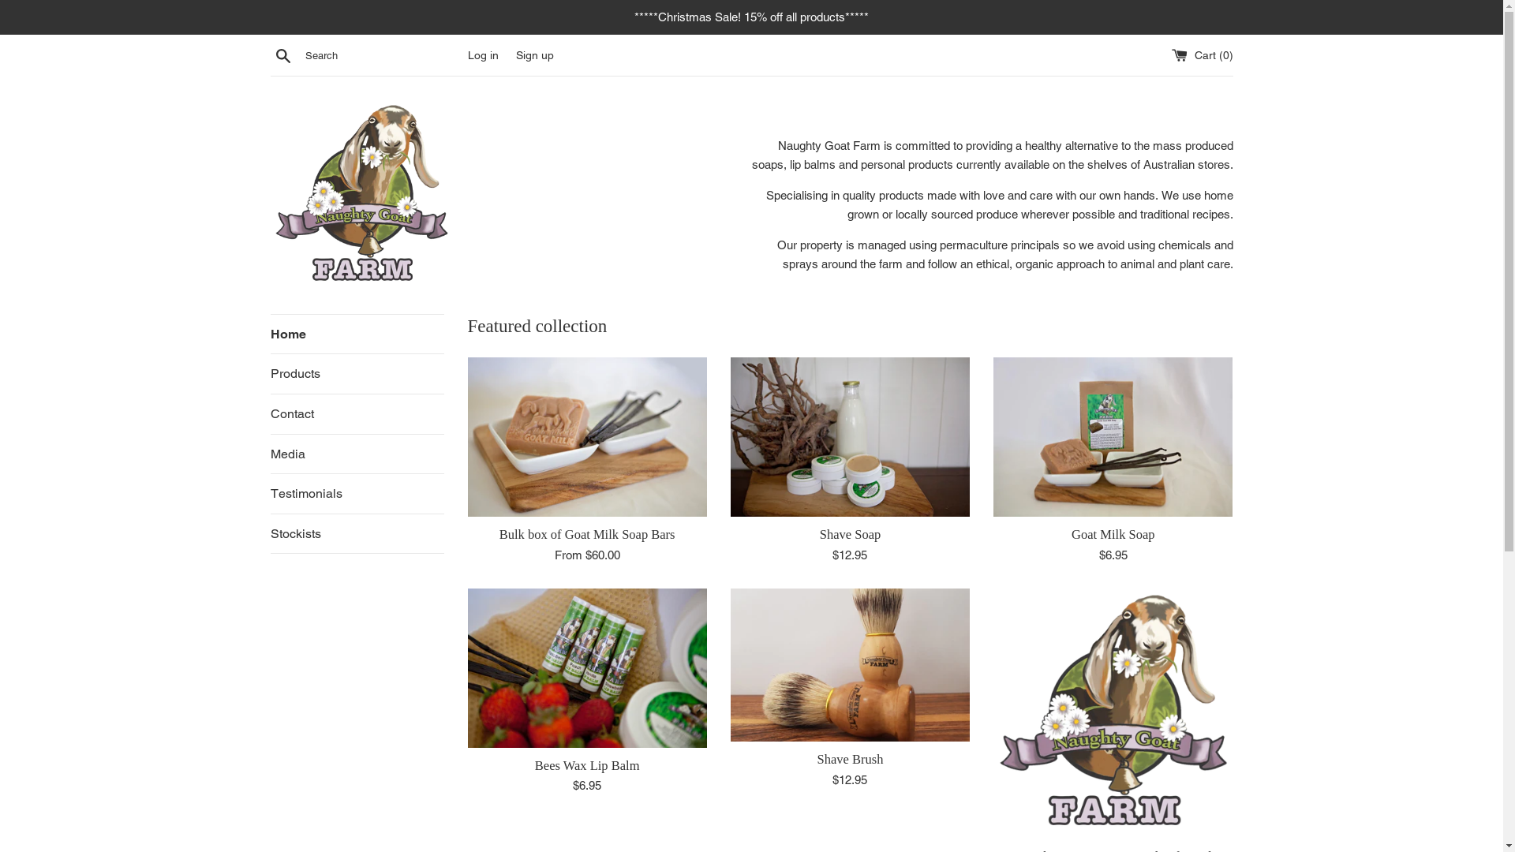  Describe the element at coordinates (587, 437) in the screenshot. I see `Bulk box of Goat Milk Soap Bars` at that location.